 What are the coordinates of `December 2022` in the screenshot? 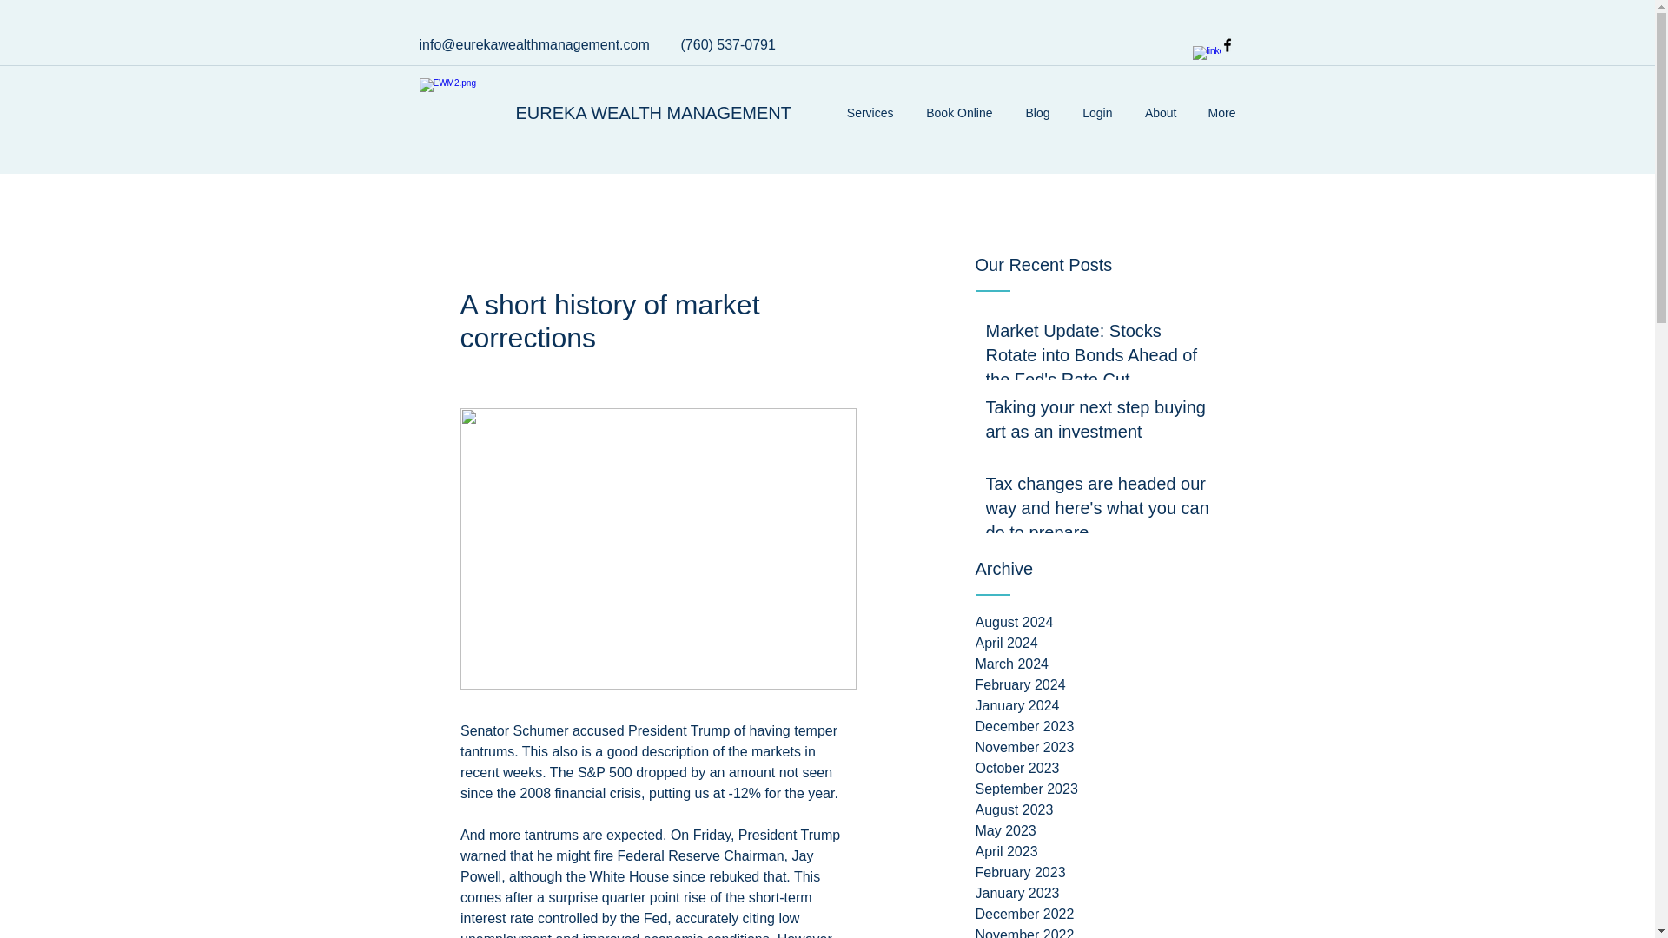 It's located at (1105, 914).